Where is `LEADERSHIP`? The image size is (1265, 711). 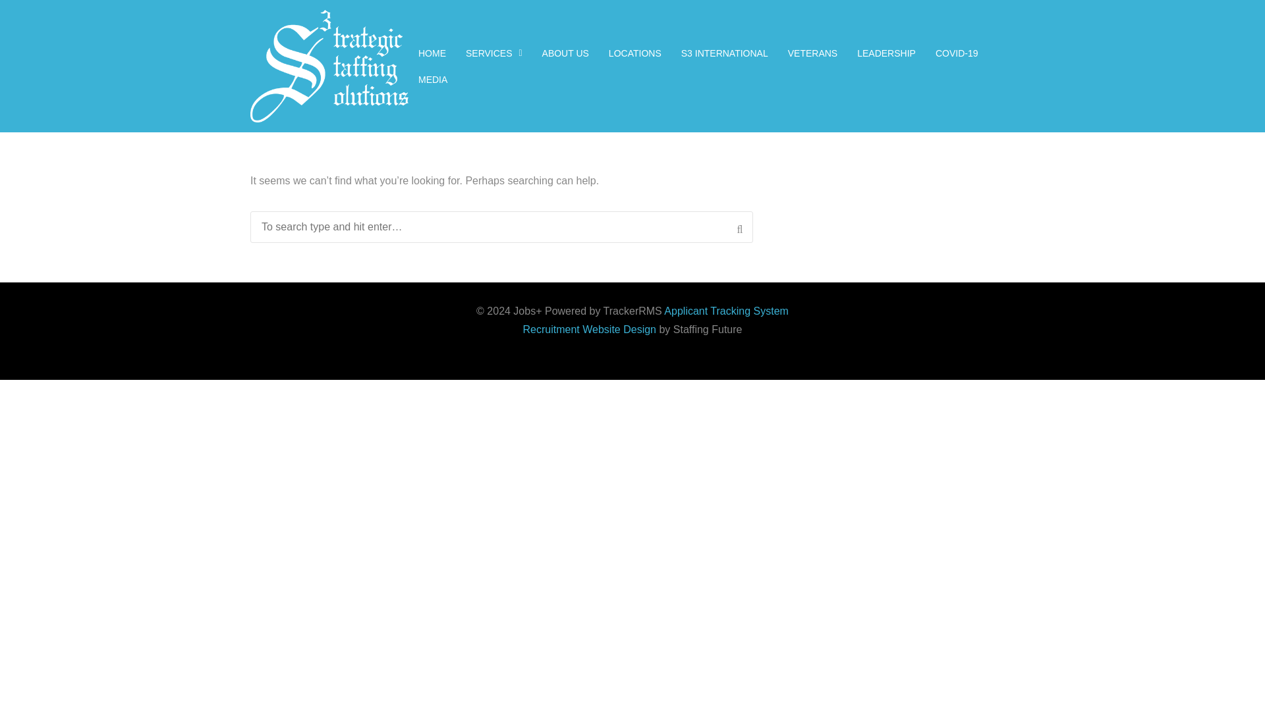
LEADERSHIP is located at coordinates (887, 53).